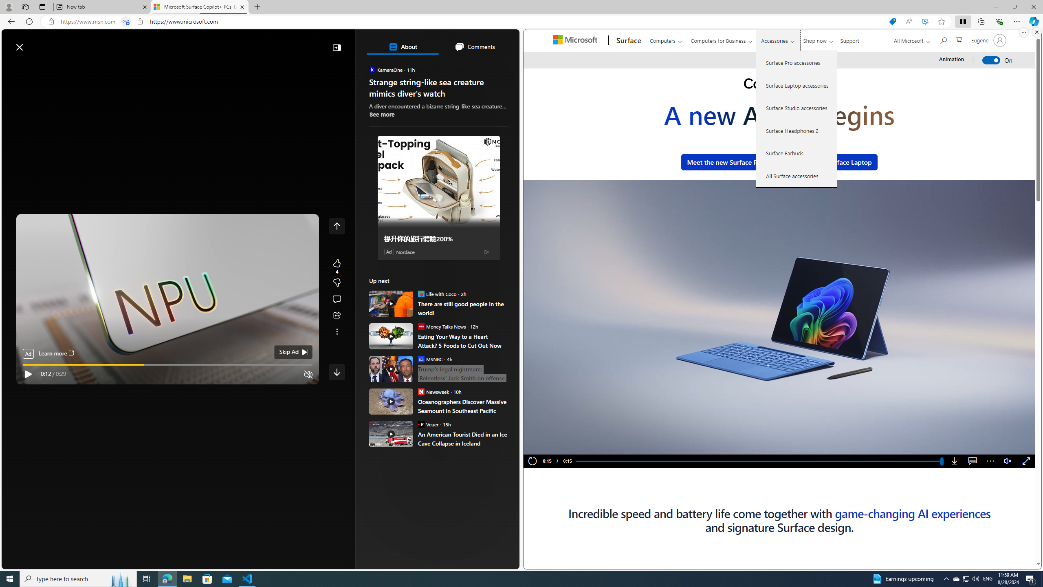 The width and height of the screenshot is (1043, 587). Describe the element at coordinates (797, 108) in the screenshot. I see `Surface Studio accessories` at that location.